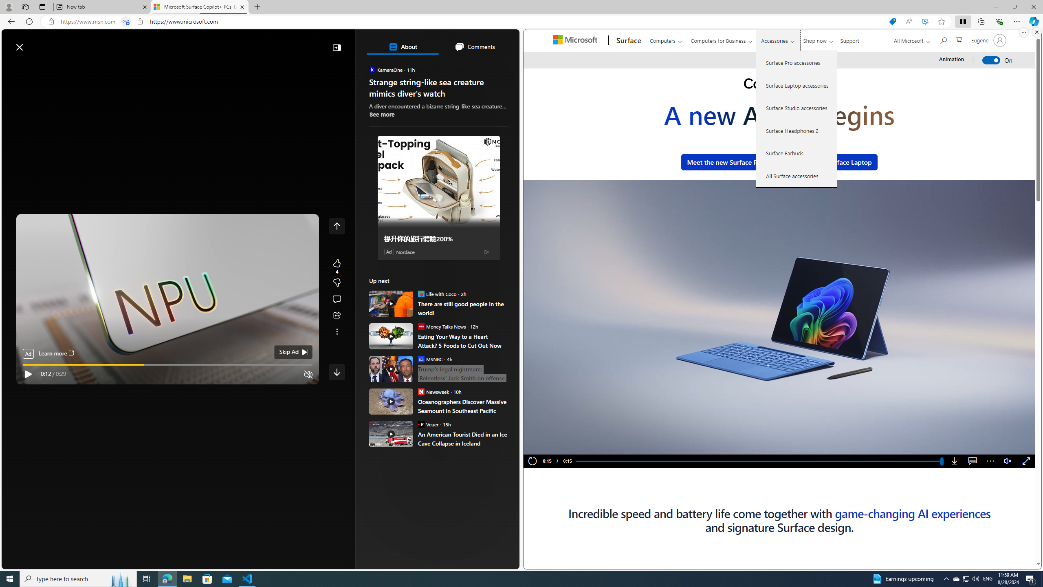 The width and height of the screenshot is (1043, 587). Describe the element at coordinates (797, 108) in the screenshot. I see `Surface Studio accessories` at that location.